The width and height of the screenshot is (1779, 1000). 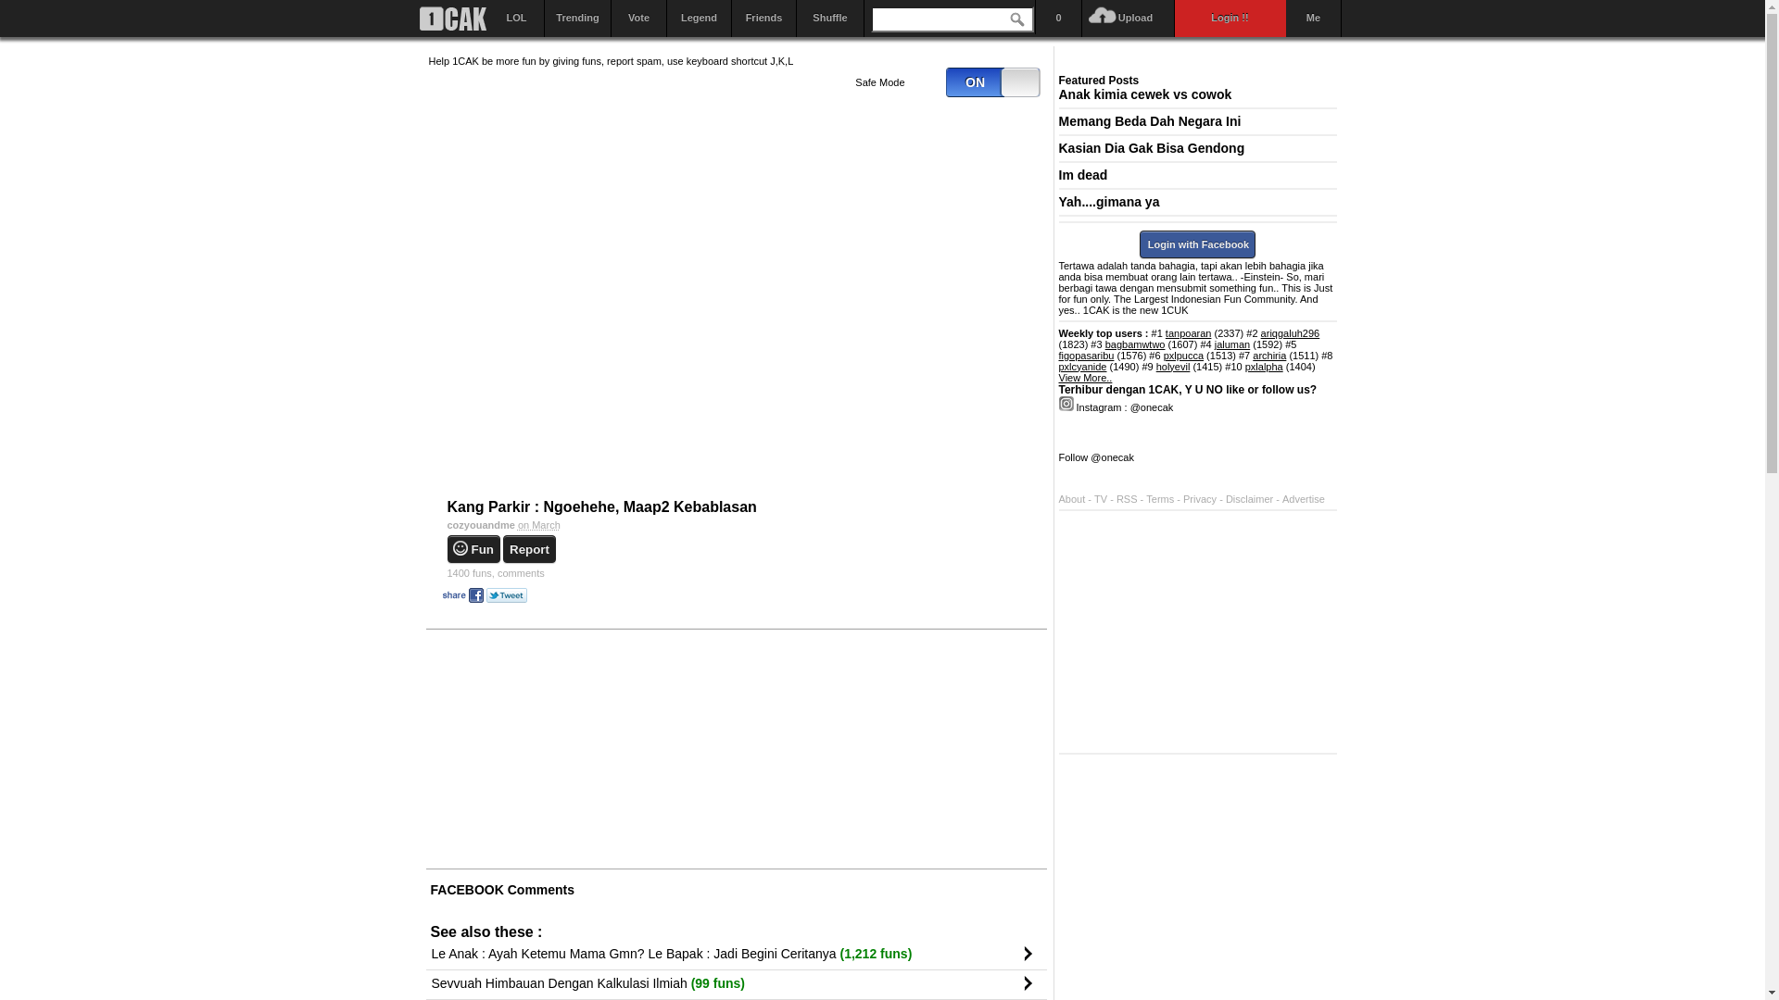 What do you see at coordinates (1145, 94) in the screenshot?
I see `Anak kimia cewek vs cowok` at bounding box center [1145, 94].